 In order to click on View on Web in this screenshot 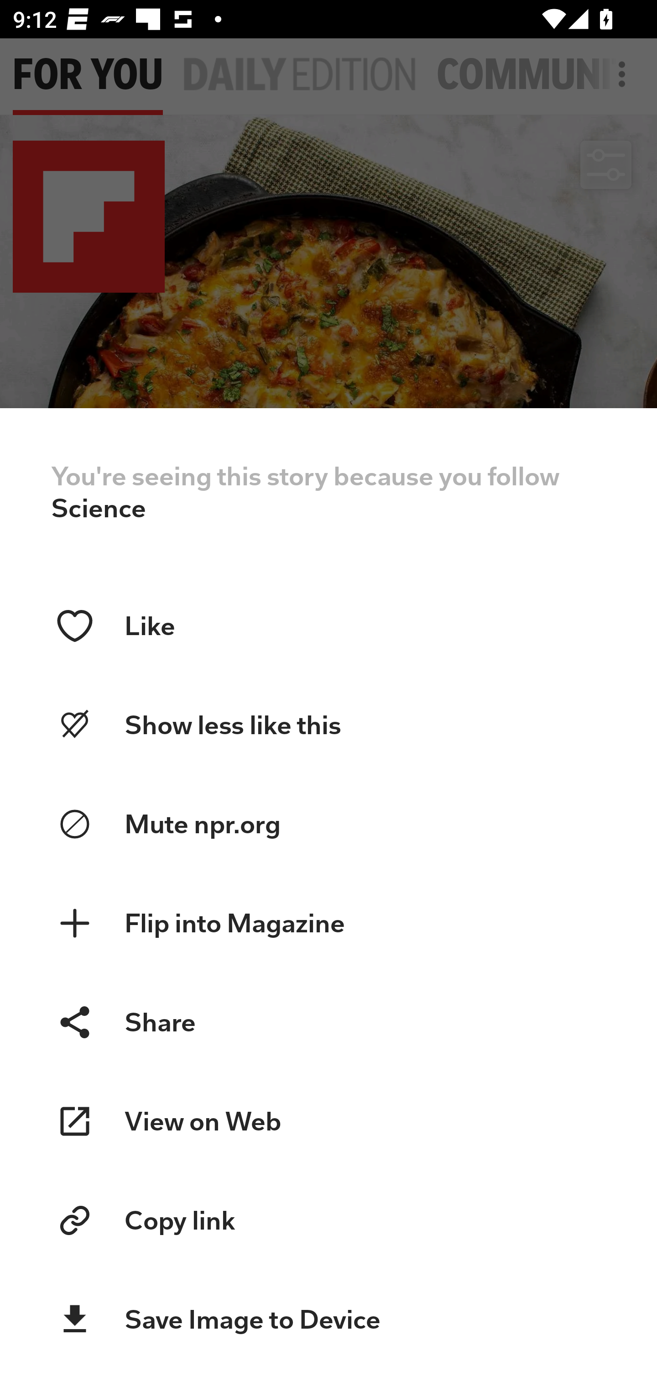, I will do `click(328, 1121)`.